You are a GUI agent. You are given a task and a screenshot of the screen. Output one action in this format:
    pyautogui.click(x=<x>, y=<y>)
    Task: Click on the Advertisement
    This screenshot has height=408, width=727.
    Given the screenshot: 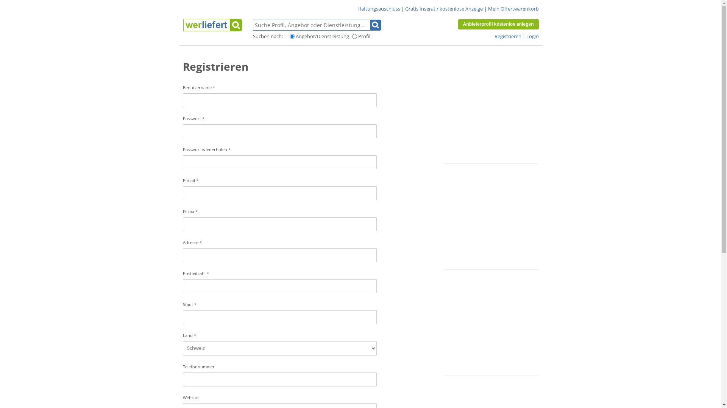 What is the action you would take?
    pyautogui.click(x=491, y=216)
    